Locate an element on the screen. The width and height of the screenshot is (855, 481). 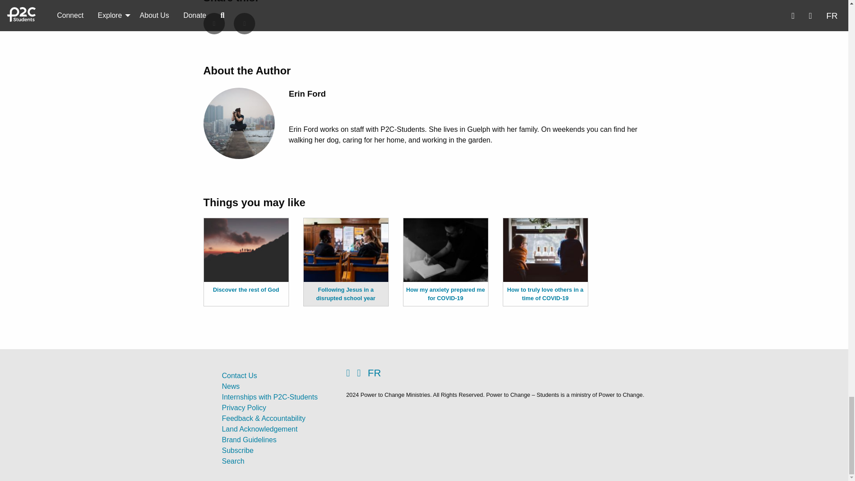
Instagram is located at coordinates (362, 373).